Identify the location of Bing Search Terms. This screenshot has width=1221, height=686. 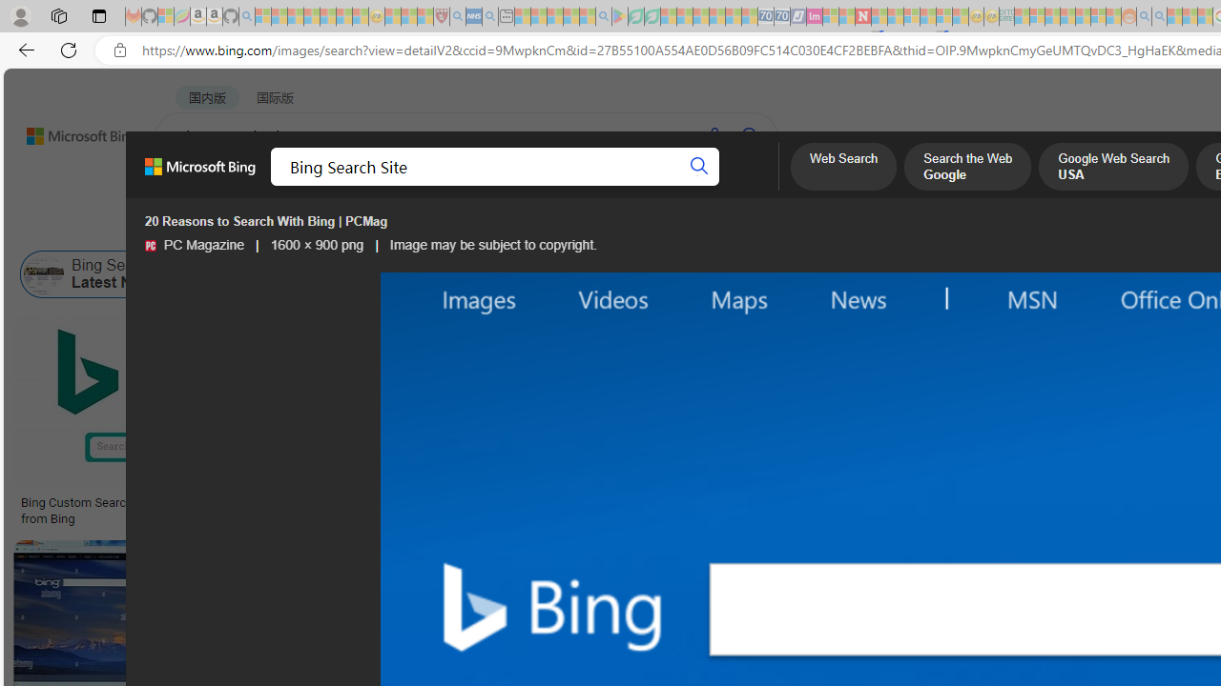
(1031, 274).